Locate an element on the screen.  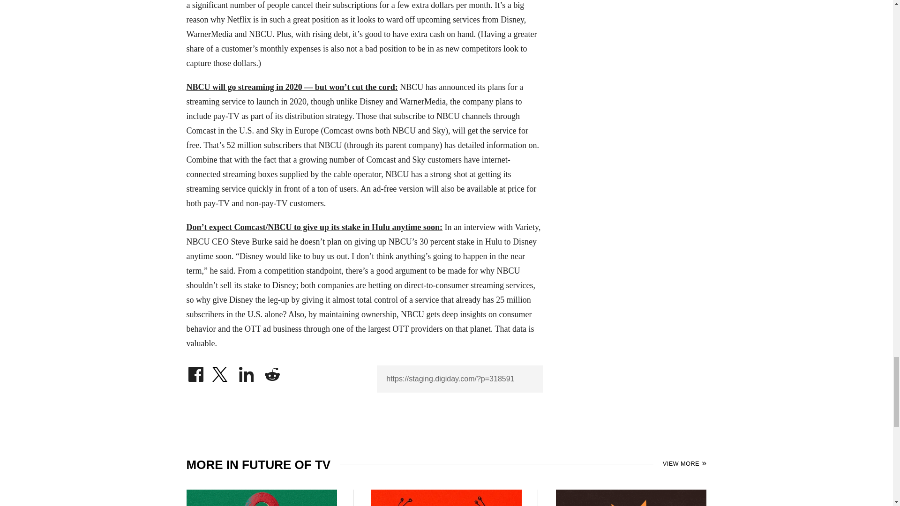
Share on LinkedIn is located at coordinates (247, 372).